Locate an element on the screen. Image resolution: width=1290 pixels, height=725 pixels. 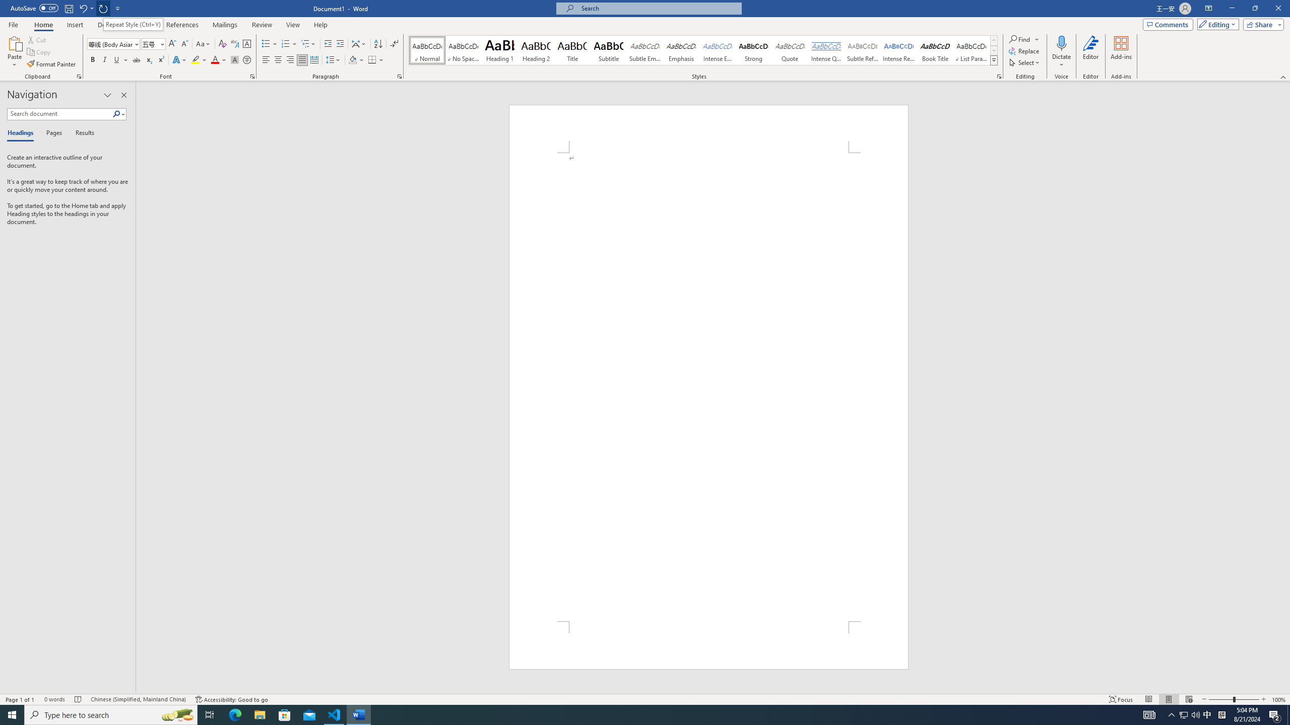
Phonetic Guide... is located at coordinates (235, 44).